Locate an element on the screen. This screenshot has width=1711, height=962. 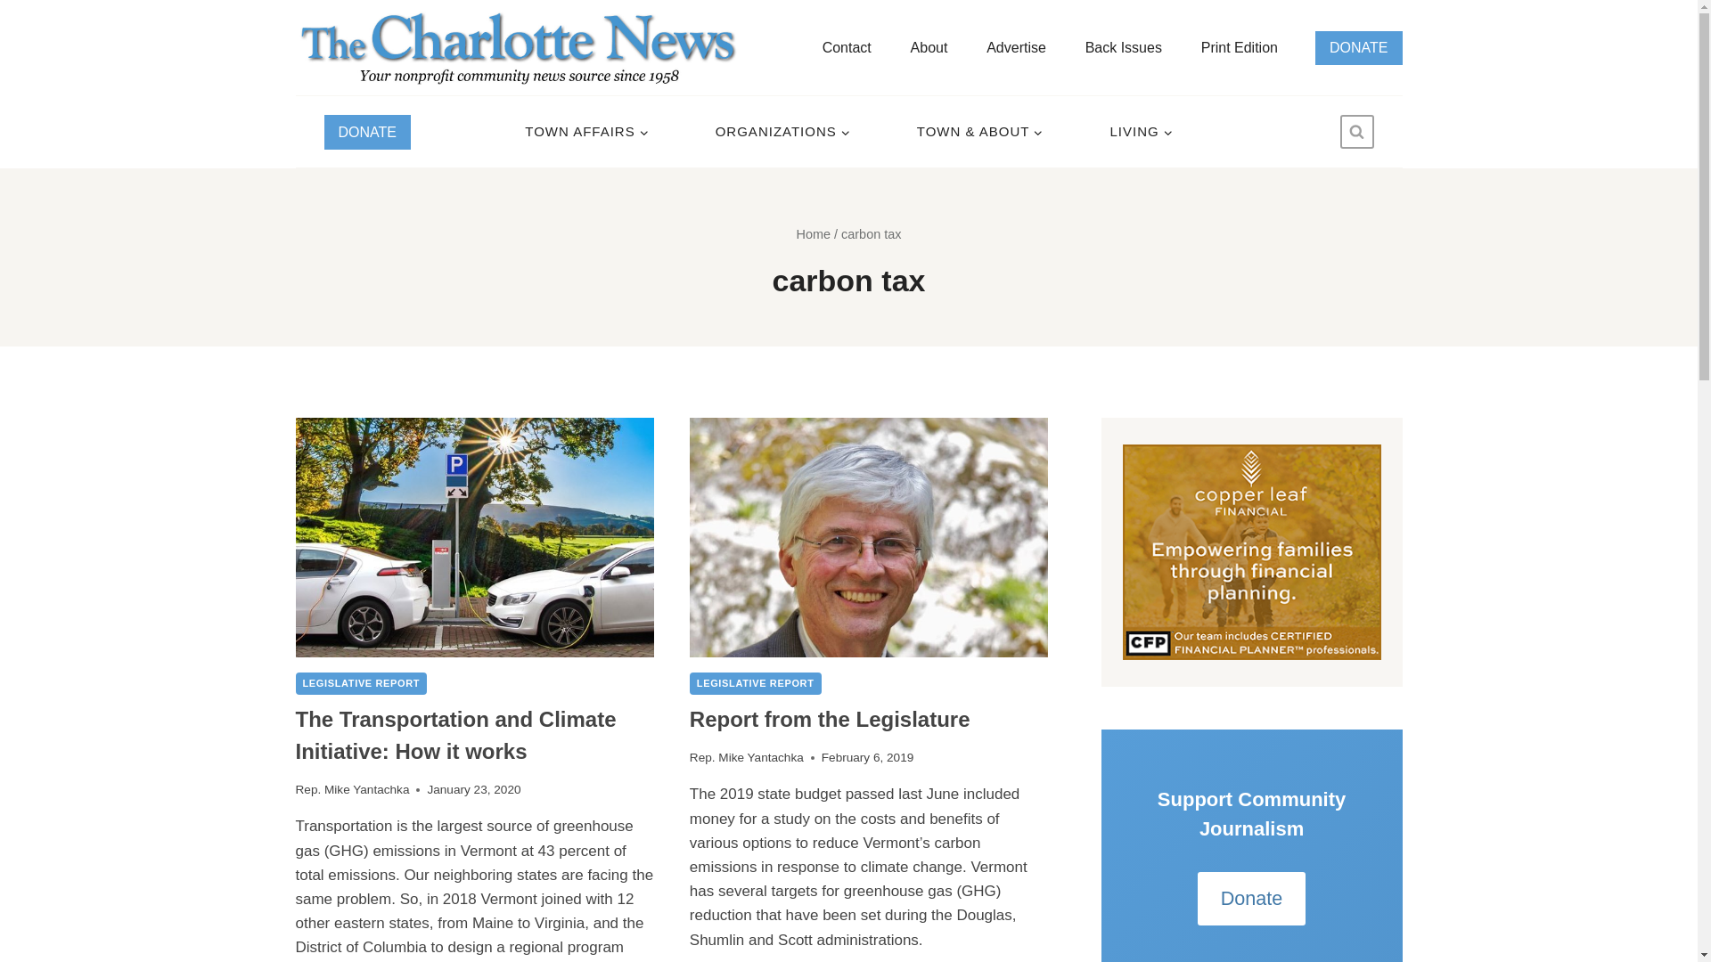
TOWN AFFAIRS is located at coordinates (586, 132).